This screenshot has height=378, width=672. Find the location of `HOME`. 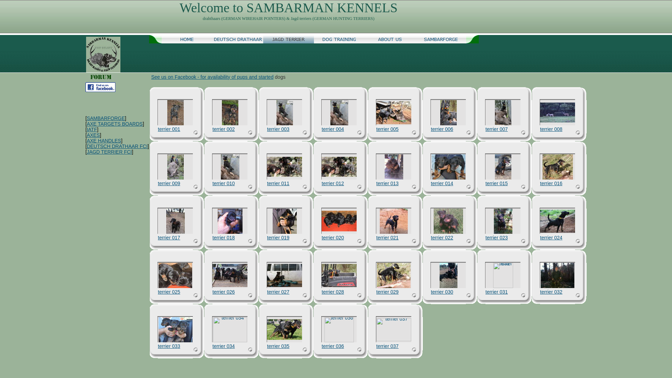

HOME is located at coordinates (187, 39).